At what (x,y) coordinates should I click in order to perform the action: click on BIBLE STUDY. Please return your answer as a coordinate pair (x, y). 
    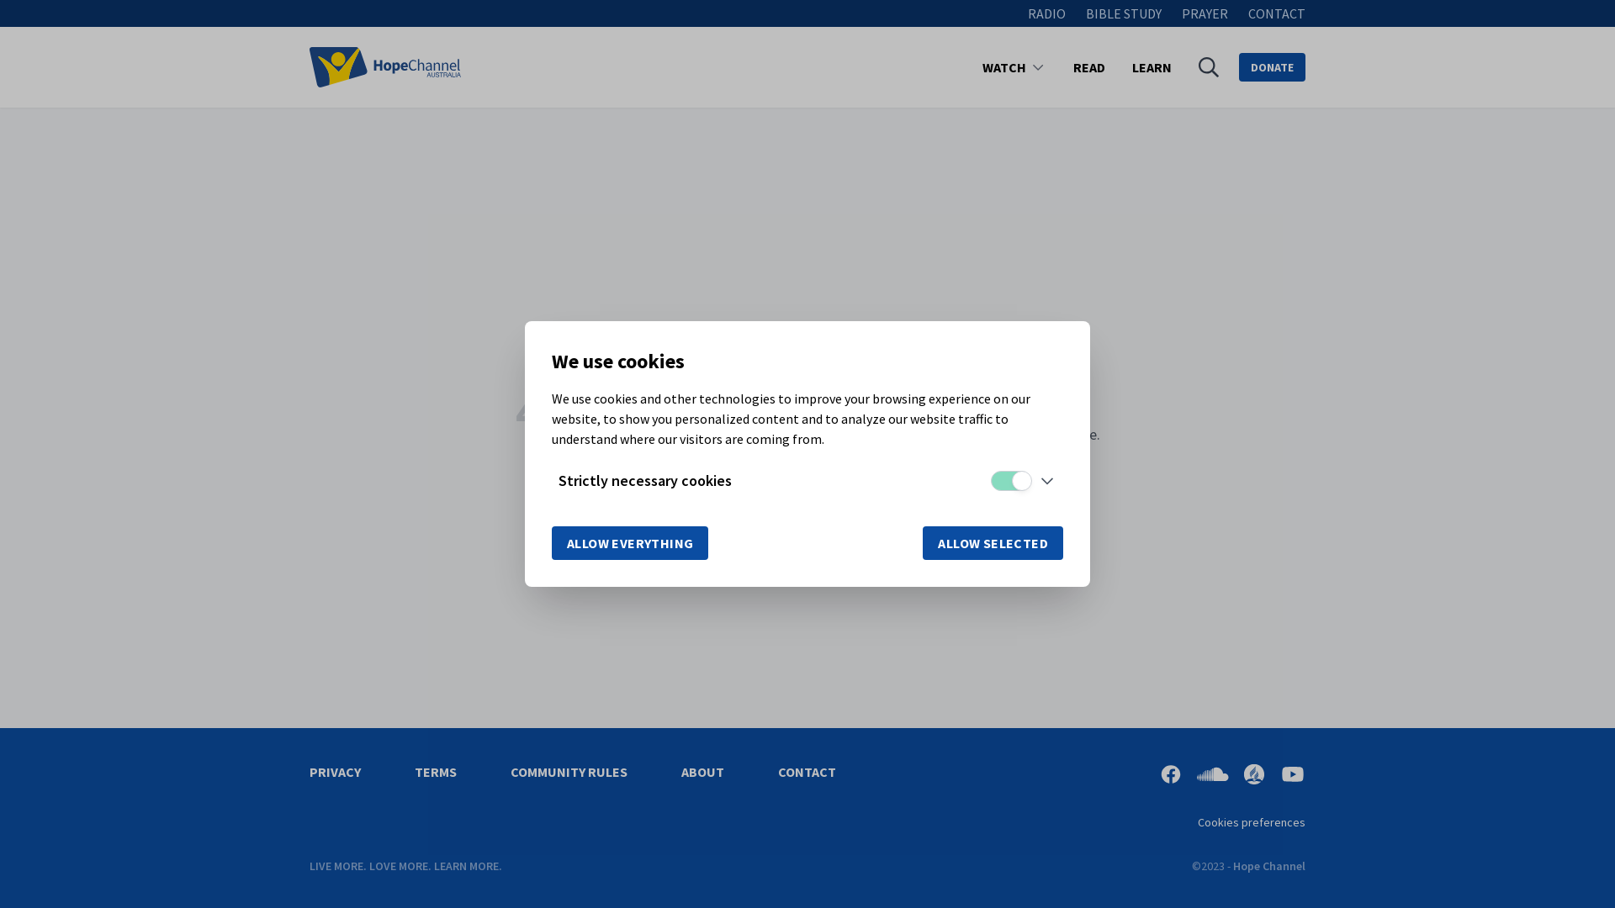
    Looking at the image, I should click on (1124, 13).